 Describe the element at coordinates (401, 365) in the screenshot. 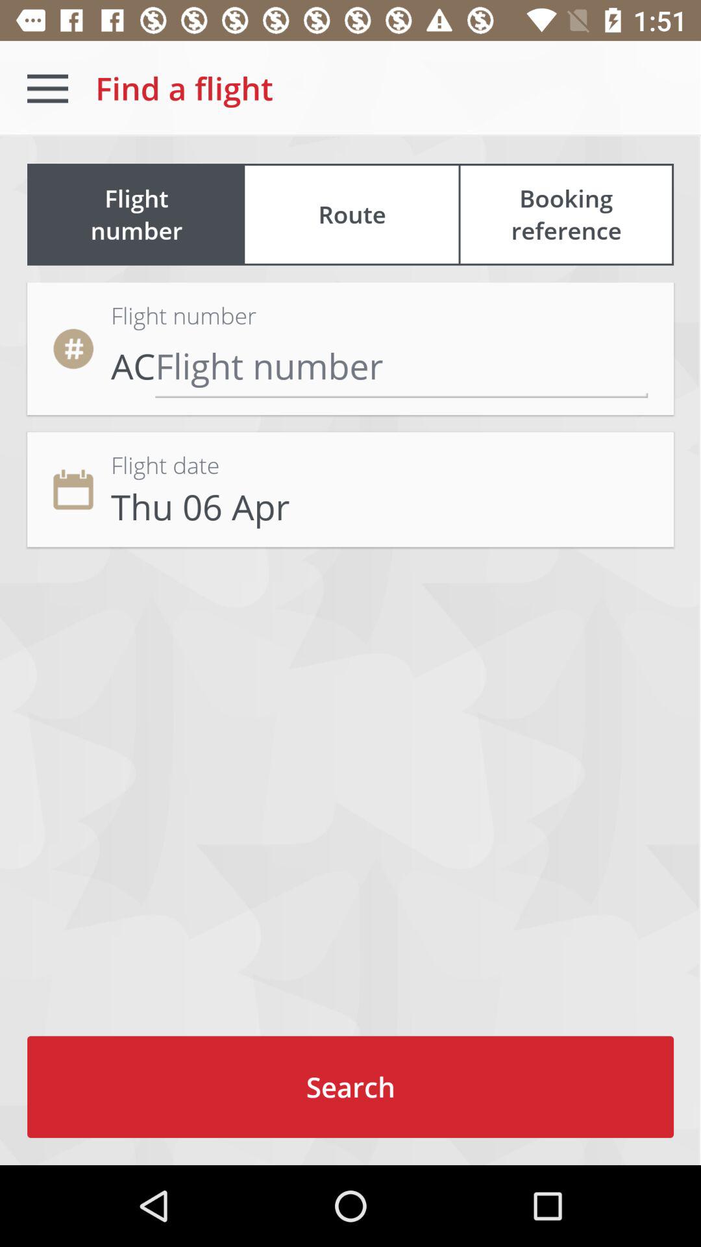

I see `flight number input area` at that location.